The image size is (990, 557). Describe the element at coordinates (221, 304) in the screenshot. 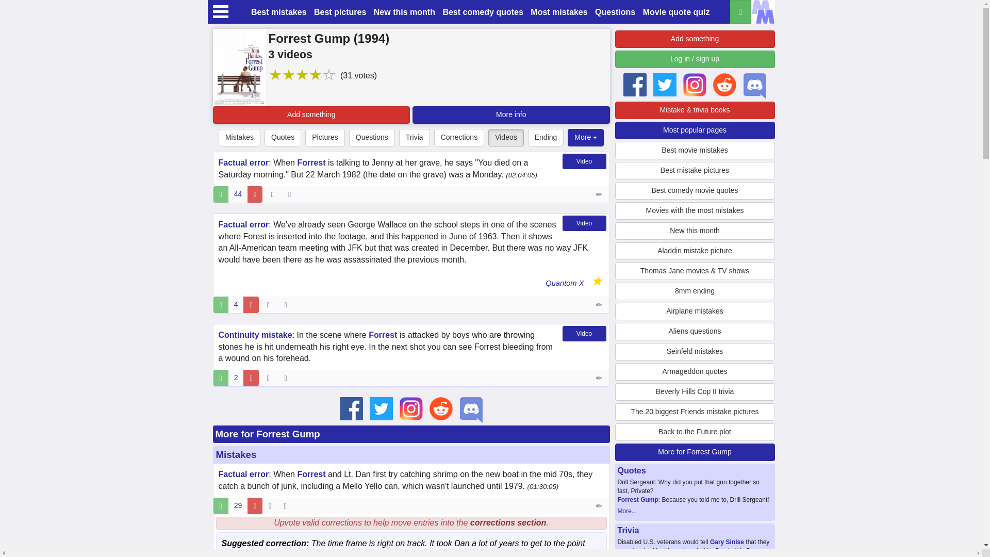

I see `I like this` at that location.